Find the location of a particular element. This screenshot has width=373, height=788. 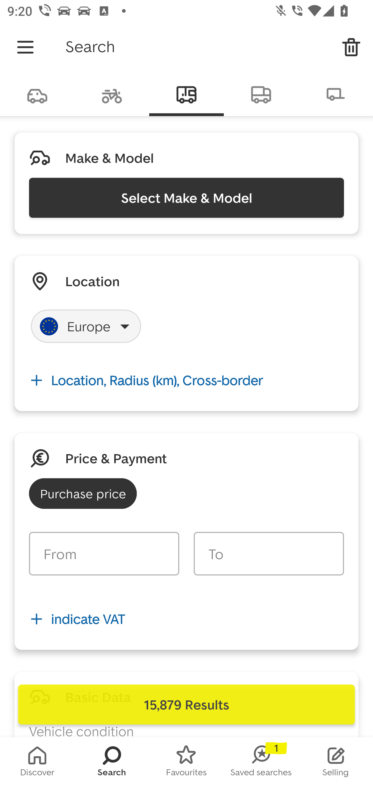

Navigate up is located at coordinates (25, 47).